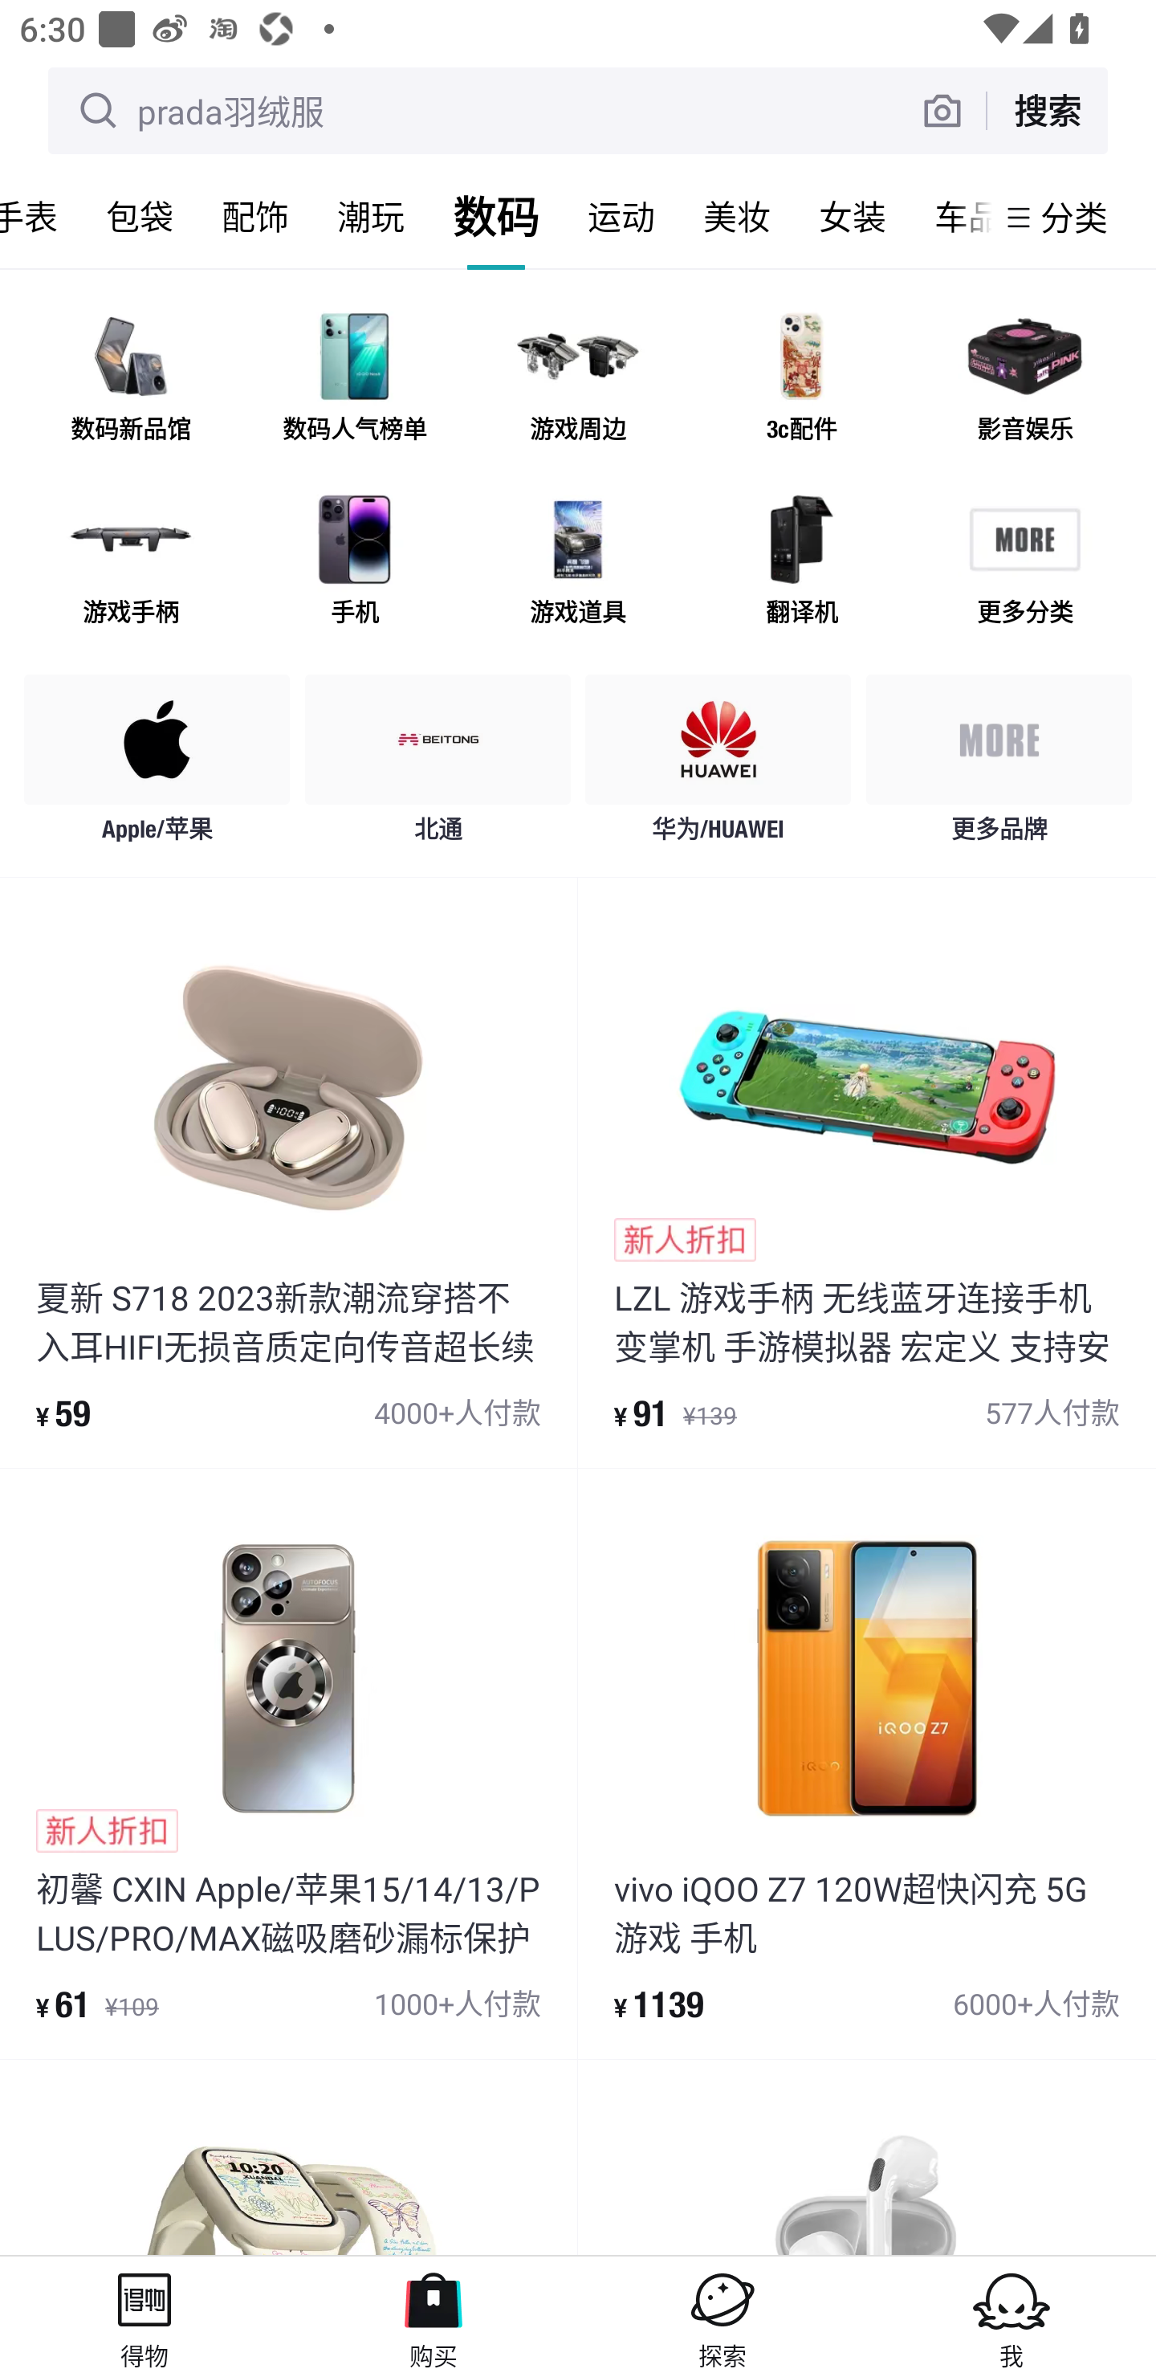 This screenshot has width=1156, height=2377. What do you see at coordinates (354, 564) in the screenshot?
I see `手机` at bounding box center [354, 564].